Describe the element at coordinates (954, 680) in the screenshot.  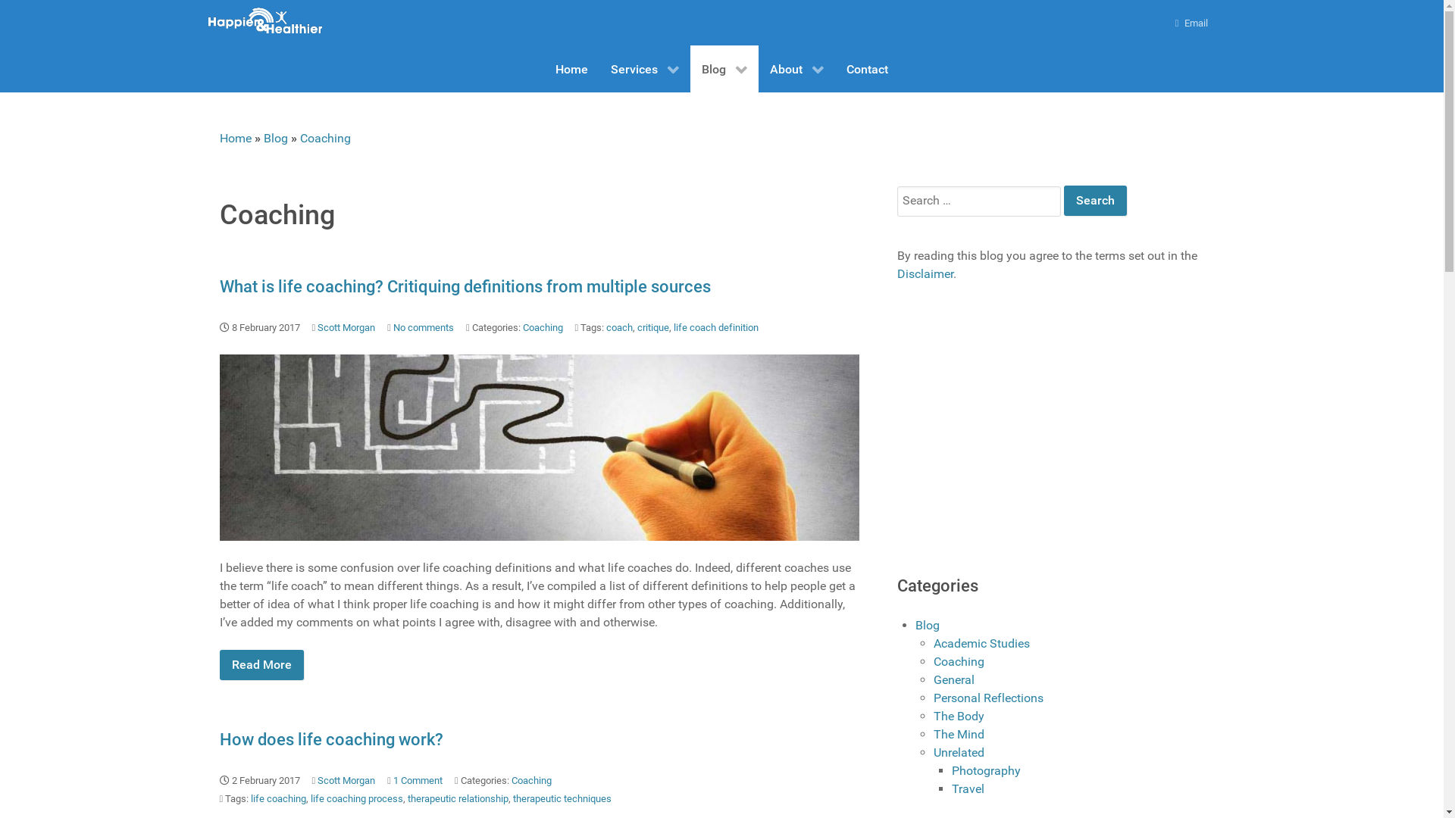
I see `General` at that location.